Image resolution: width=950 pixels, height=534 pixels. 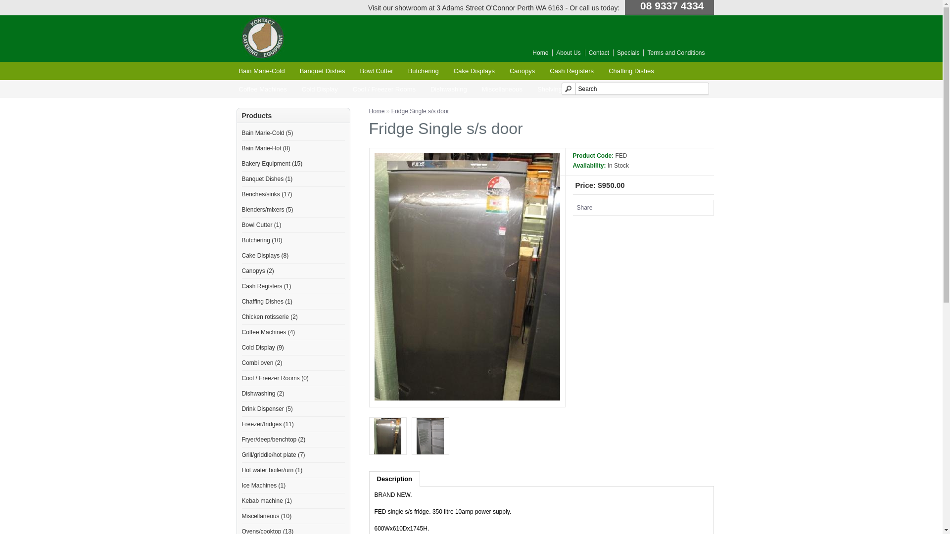 I want to click on Specials, so click(x=626, y=53).